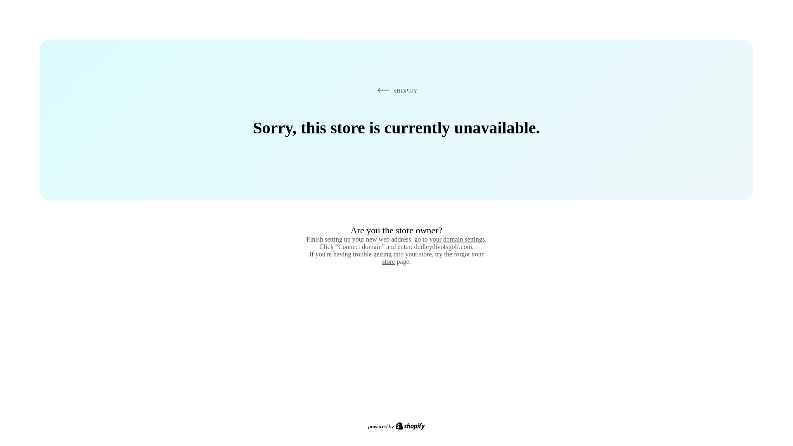  What do you see at coordinates (396, 90) in the screenshot?
I see `SHOPIFY` at bounding box center [396, 90].